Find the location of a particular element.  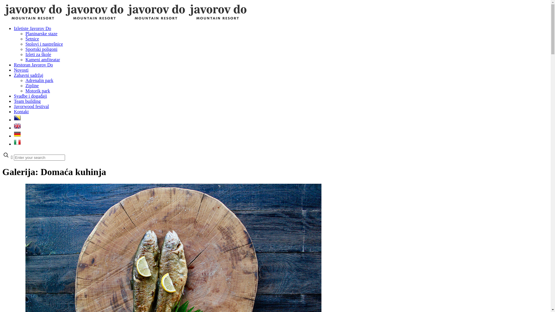

Planinarske staze is located at coordinates (42, 34).